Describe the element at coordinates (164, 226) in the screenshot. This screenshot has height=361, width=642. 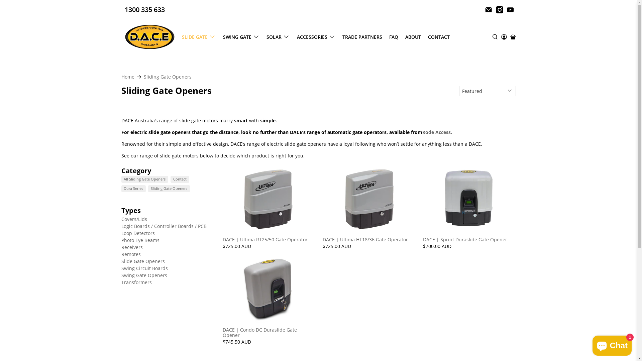
I see `Logic Boards / Controller Boards / PCB` at that location.